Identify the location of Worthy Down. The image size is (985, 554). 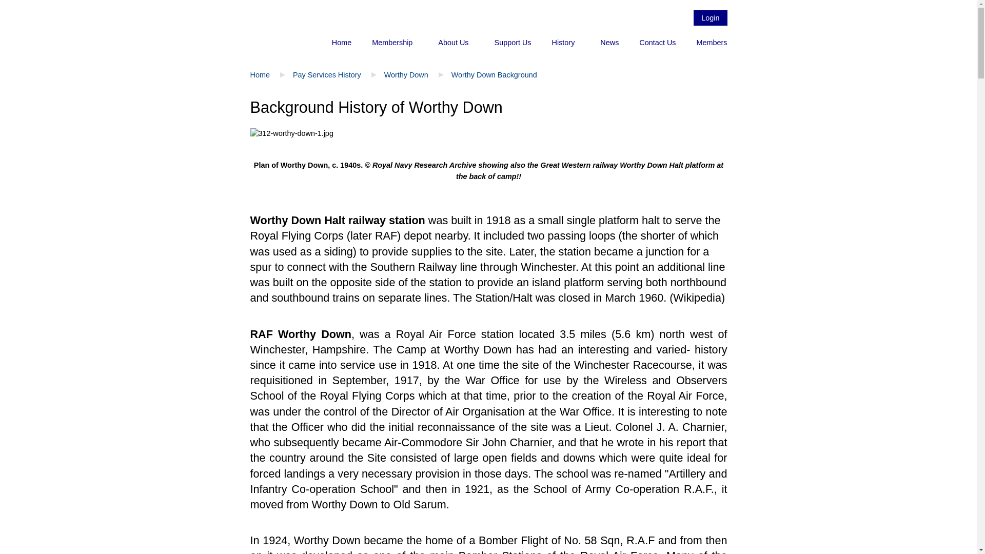
(406, 75).